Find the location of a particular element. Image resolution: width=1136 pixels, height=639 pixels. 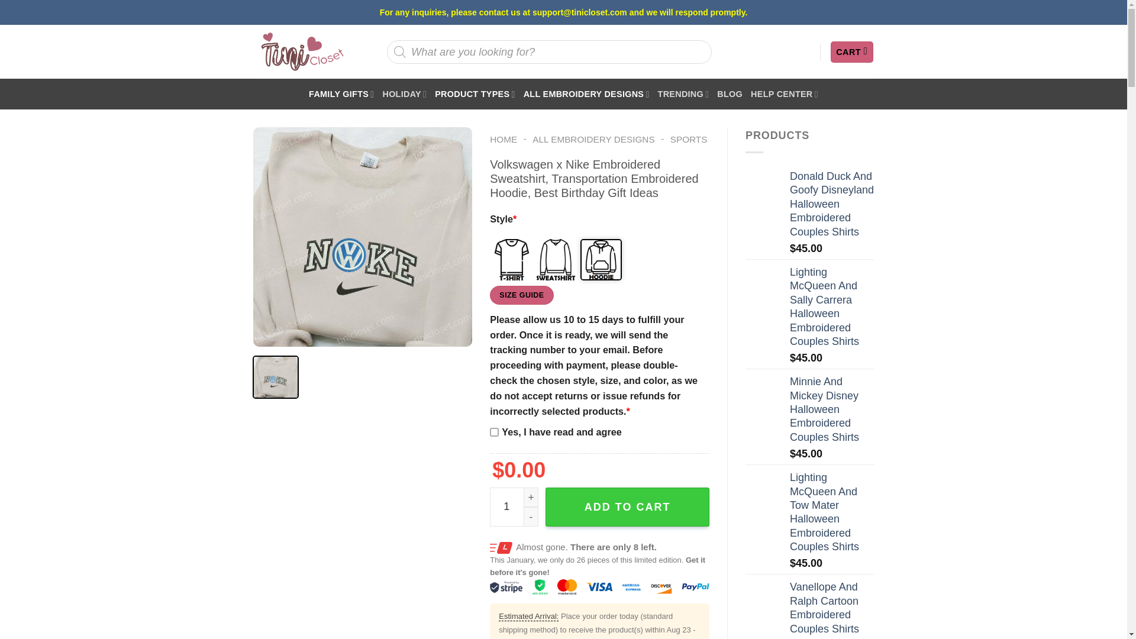

Cart is located at coordinates (852, 52).